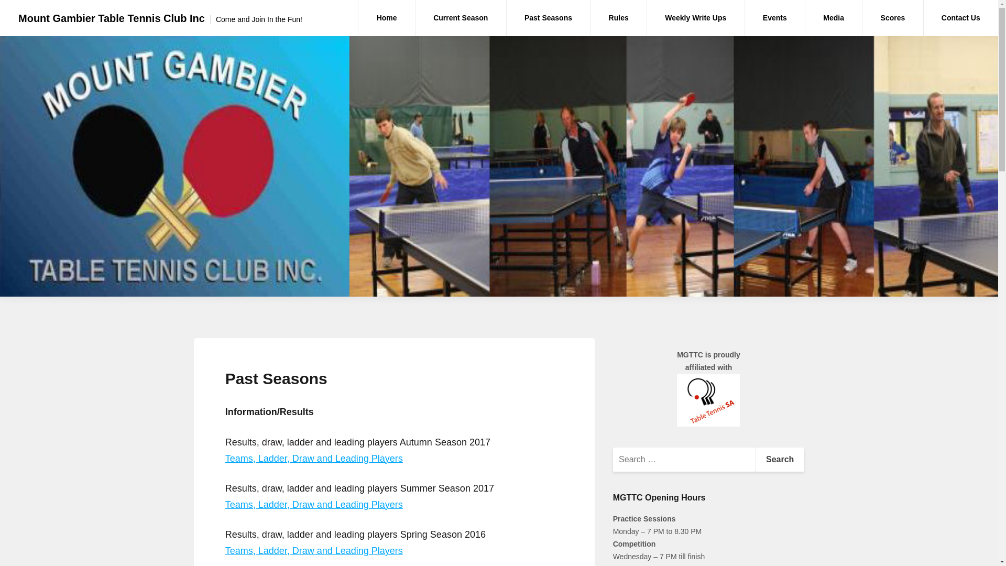 This screenshot has width=1006, height=566. What do you see at coordinates (314, 505) in the screenshot?
I see `Teams, Ladder, Draw and Leading Players` at bounding box center [314, 505].